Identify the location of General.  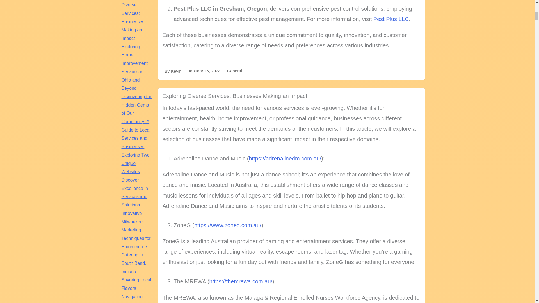
(234, 71).